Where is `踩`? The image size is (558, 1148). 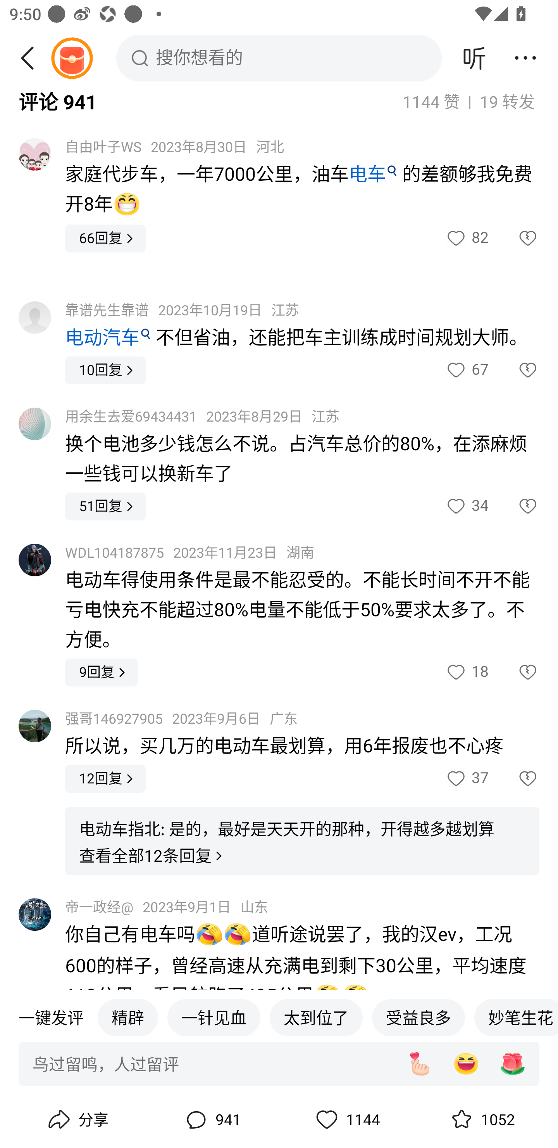 踩 is located at coordinates (514, 779).